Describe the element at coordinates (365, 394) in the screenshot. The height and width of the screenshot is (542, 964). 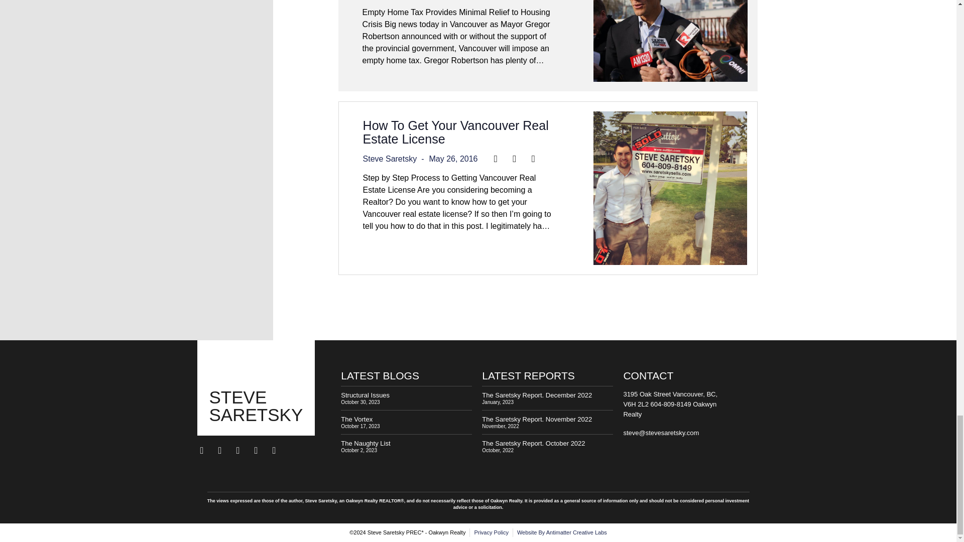
I see `Structural Issues` at that location.